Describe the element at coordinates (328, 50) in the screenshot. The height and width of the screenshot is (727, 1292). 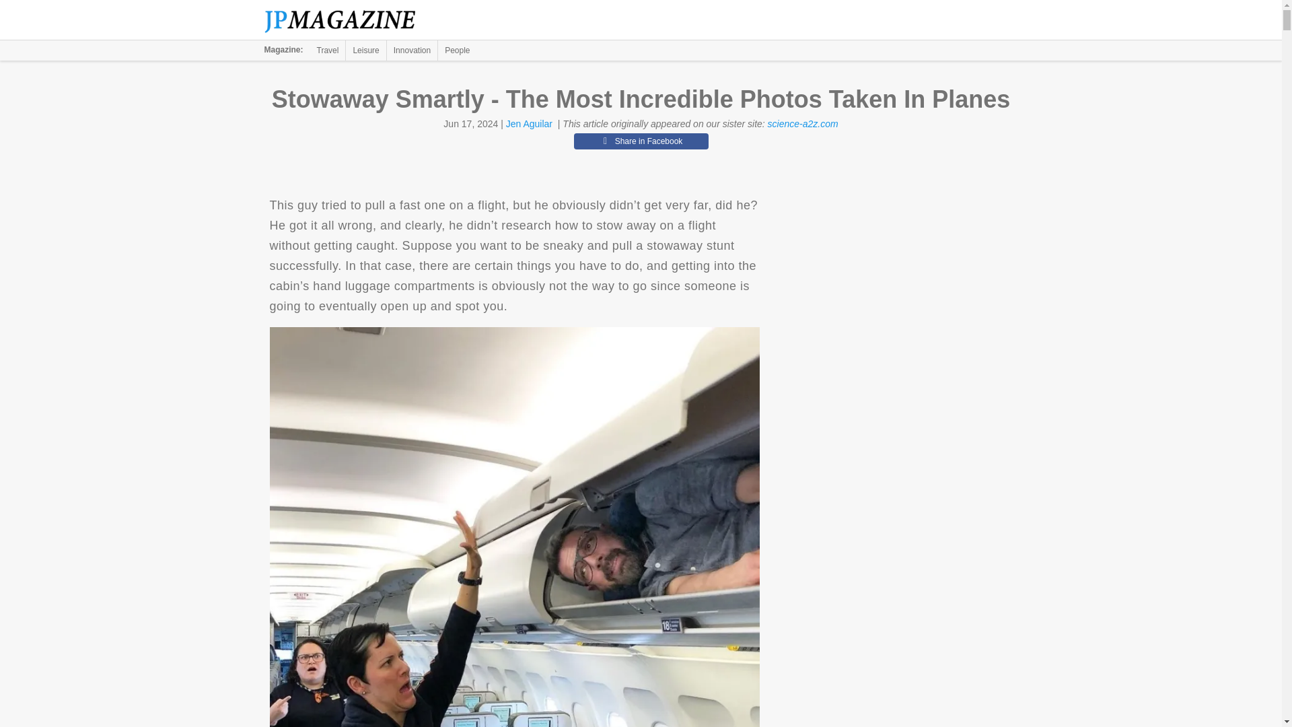
I see `Travel` at that location.